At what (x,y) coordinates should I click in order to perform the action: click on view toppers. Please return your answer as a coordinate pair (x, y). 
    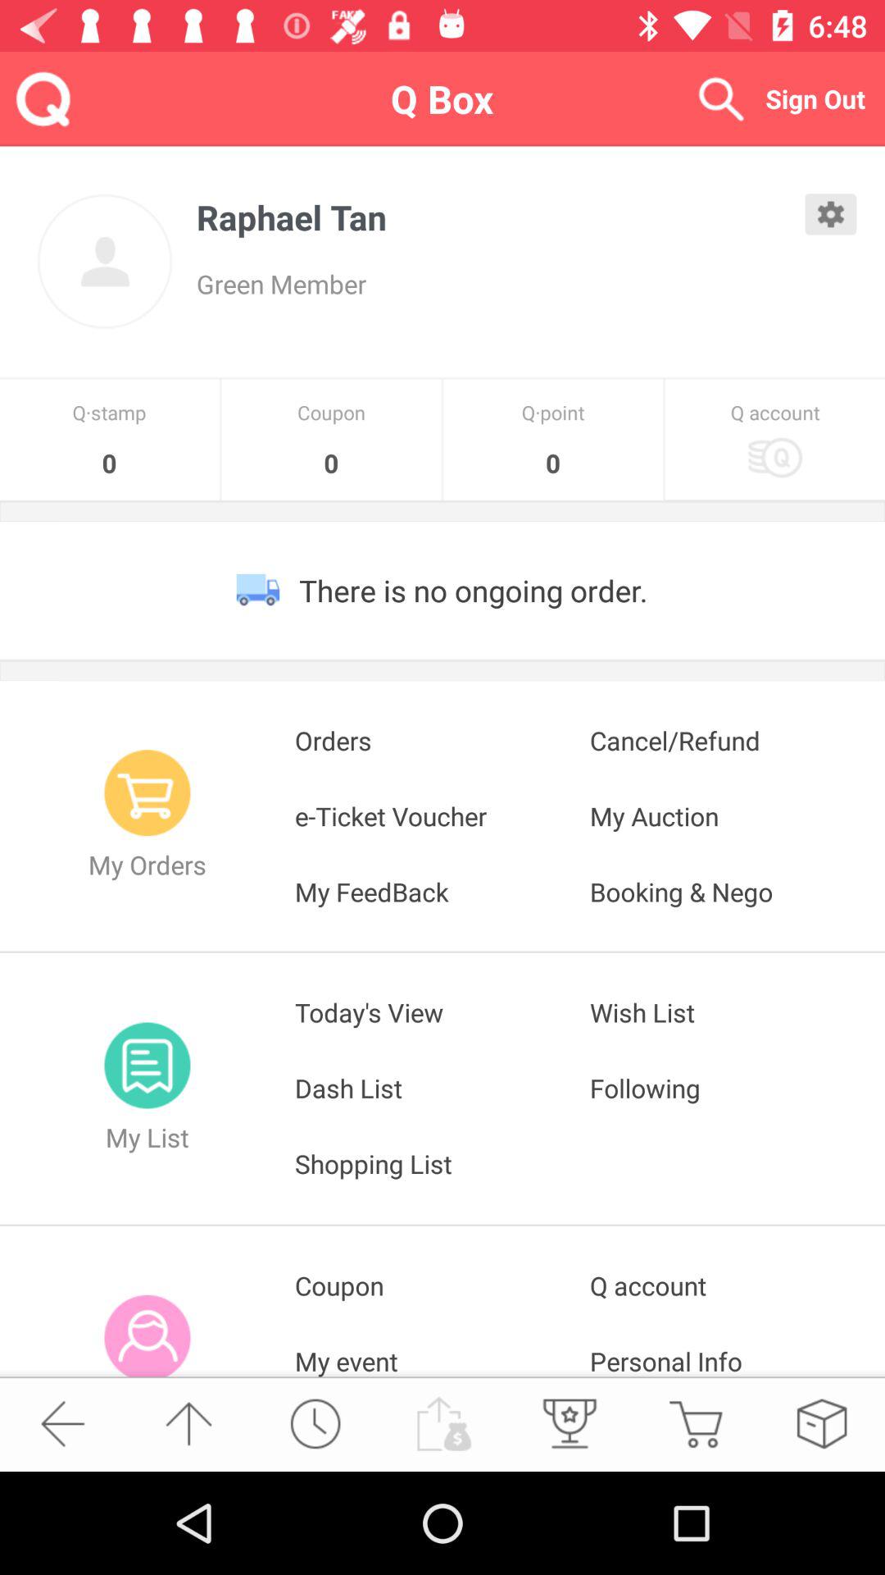
    Looking at the image, I should click on (569, 1424).